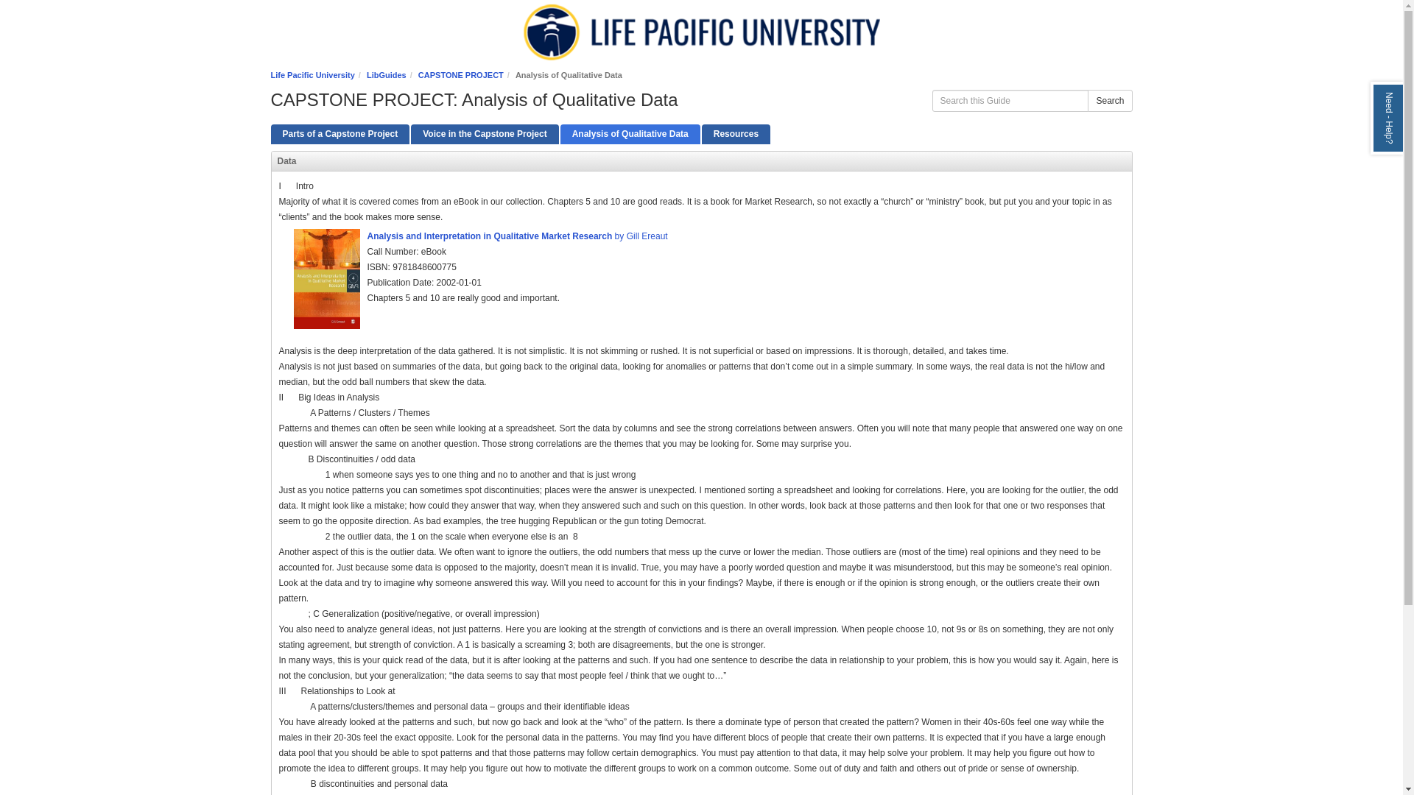 Image resolution: width=1414 pixels, height=795 pixels. Describe the element at coordinates (1109, 101) in the screenshot. I see `Search` at that location.